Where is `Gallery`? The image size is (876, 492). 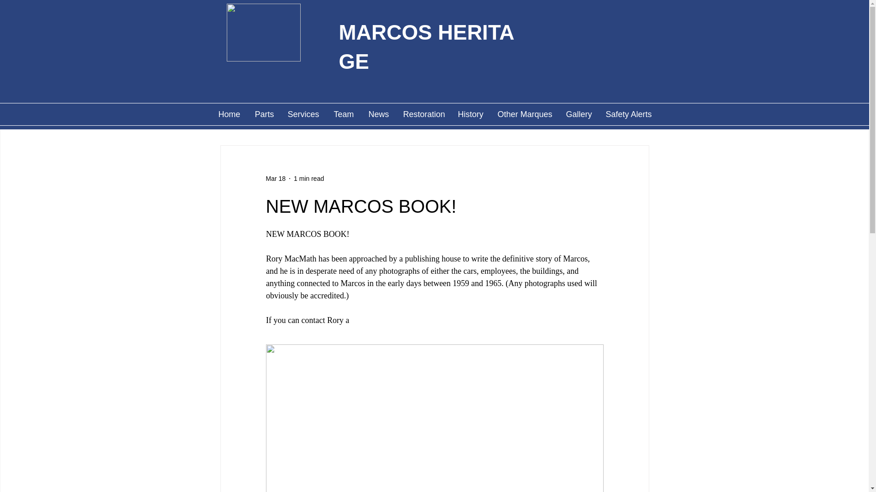 Gallery is located at coordinates (579, 114).